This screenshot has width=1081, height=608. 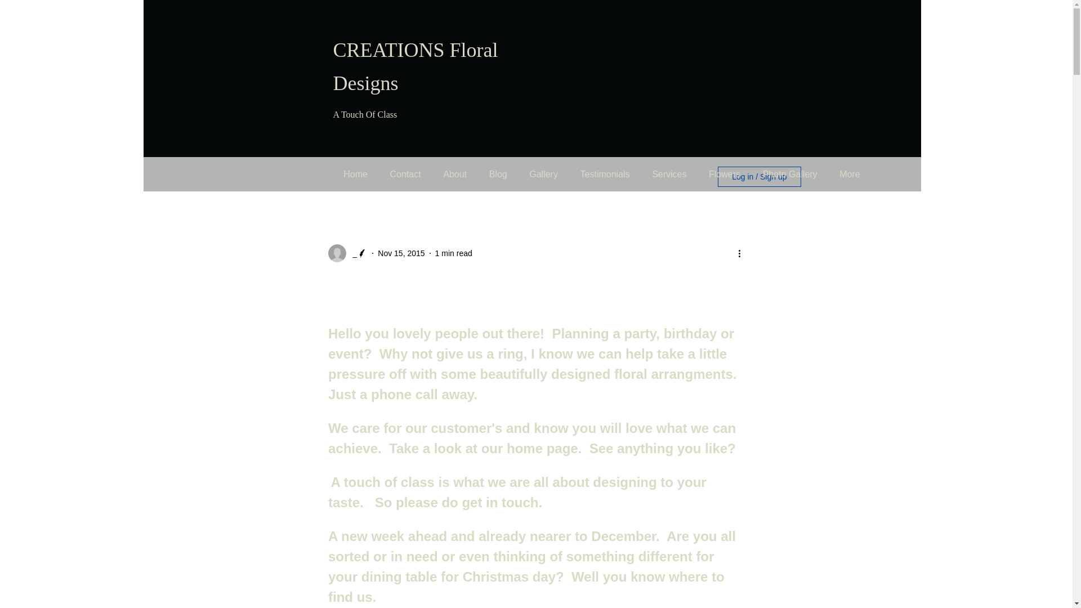 I want to click on Testimonials, so click(x=605, y=175).